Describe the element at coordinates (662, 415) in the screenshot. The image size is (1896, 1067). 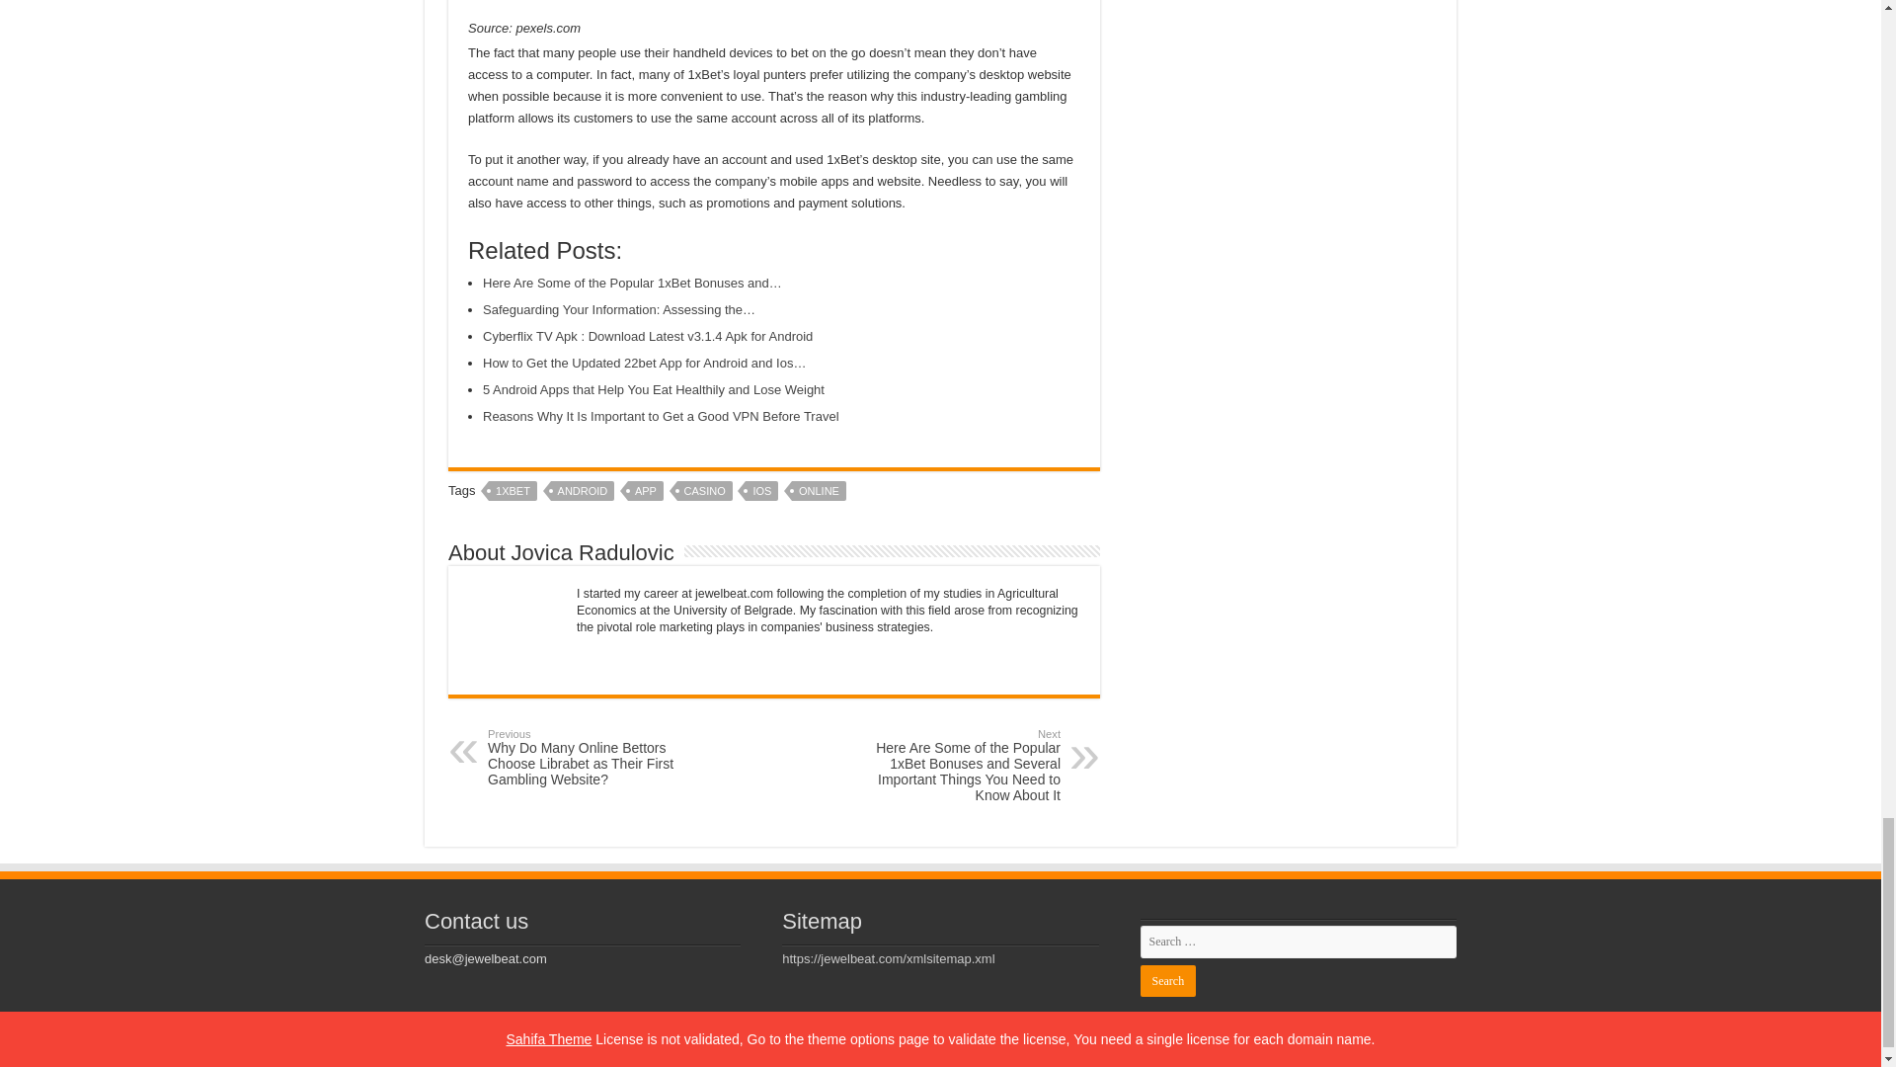
I see `Reasons Why It Is Important to Get a Good VPN Before Travel` at that location.